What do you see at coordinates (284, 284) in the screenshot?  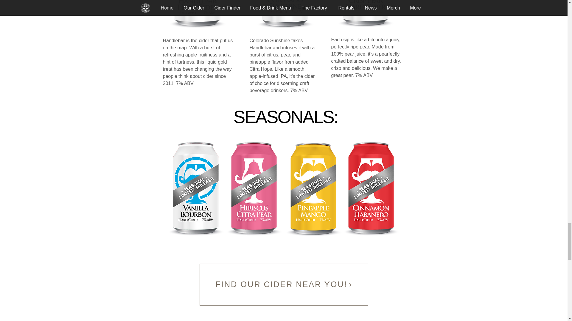 I see `FIND OUR CIDER NEAR YOU!` at bounding box center [284, 284].